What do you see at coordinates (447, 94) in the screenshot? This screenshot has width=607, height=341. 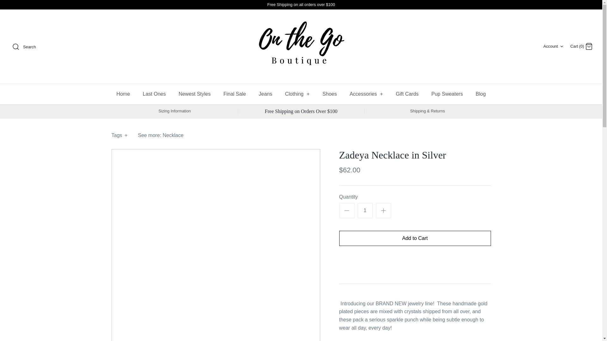 I see `Pup Sweaters` at bounding box center [447, 94].